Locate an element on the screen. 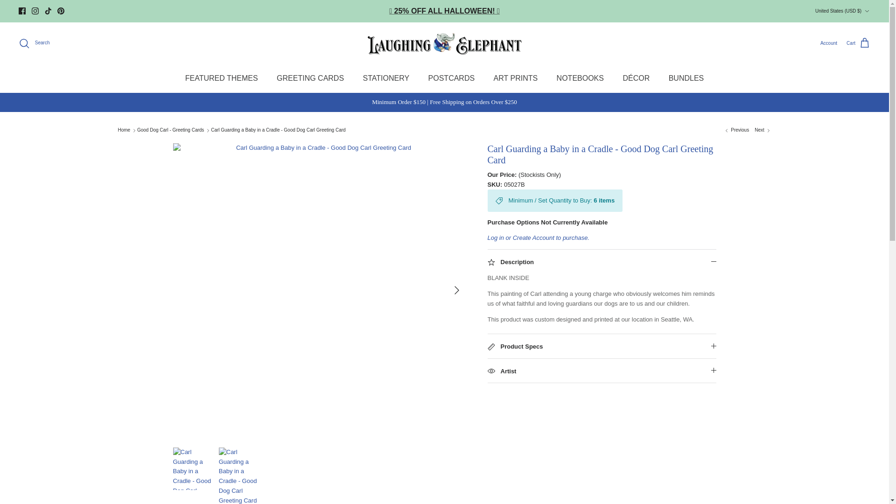 The image size is (896, 504). Pinterest is located at coordinates (61, 11).